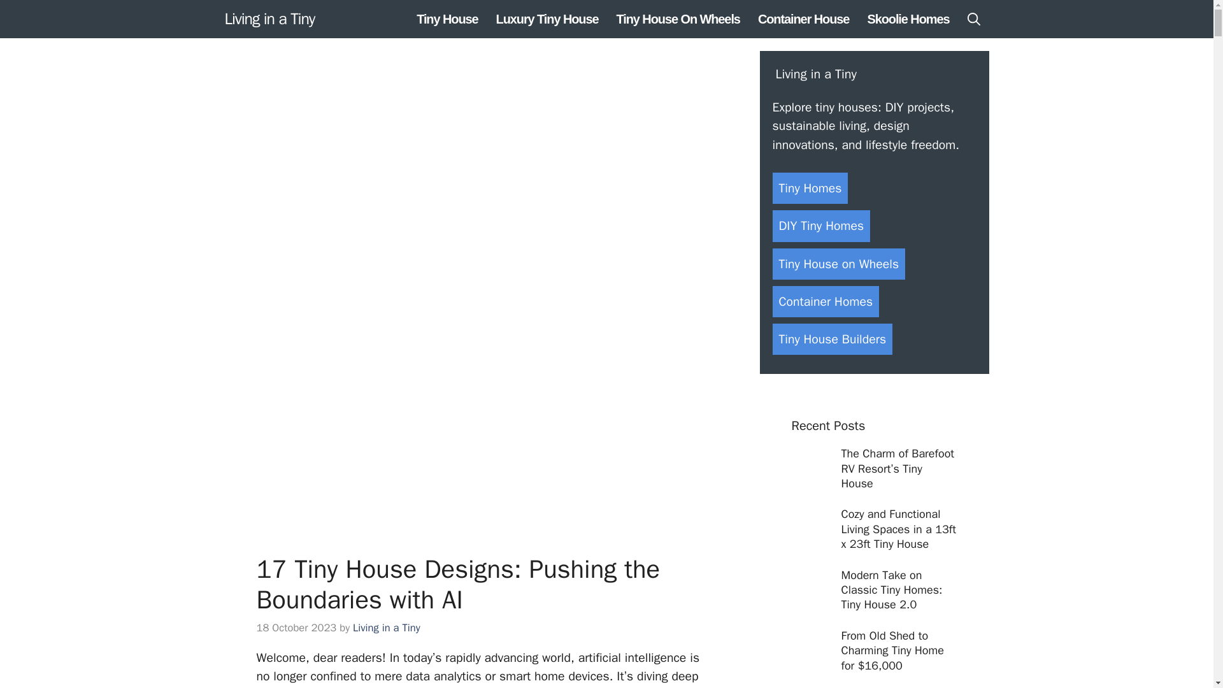 This screenshot has width=1223, height=688. I want to click on Container House, so click(803, 19).